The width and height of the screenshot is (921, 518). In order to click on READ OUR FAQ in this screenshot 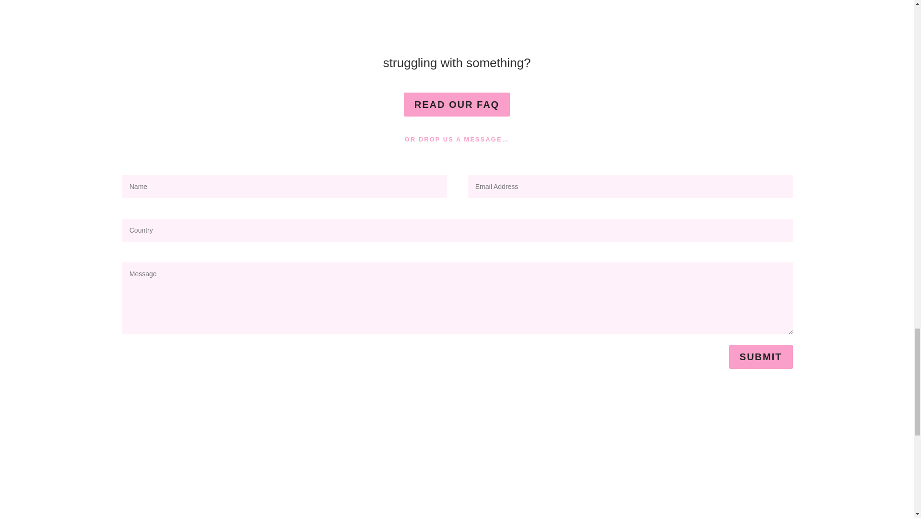, I will do `click(457, 105)`.